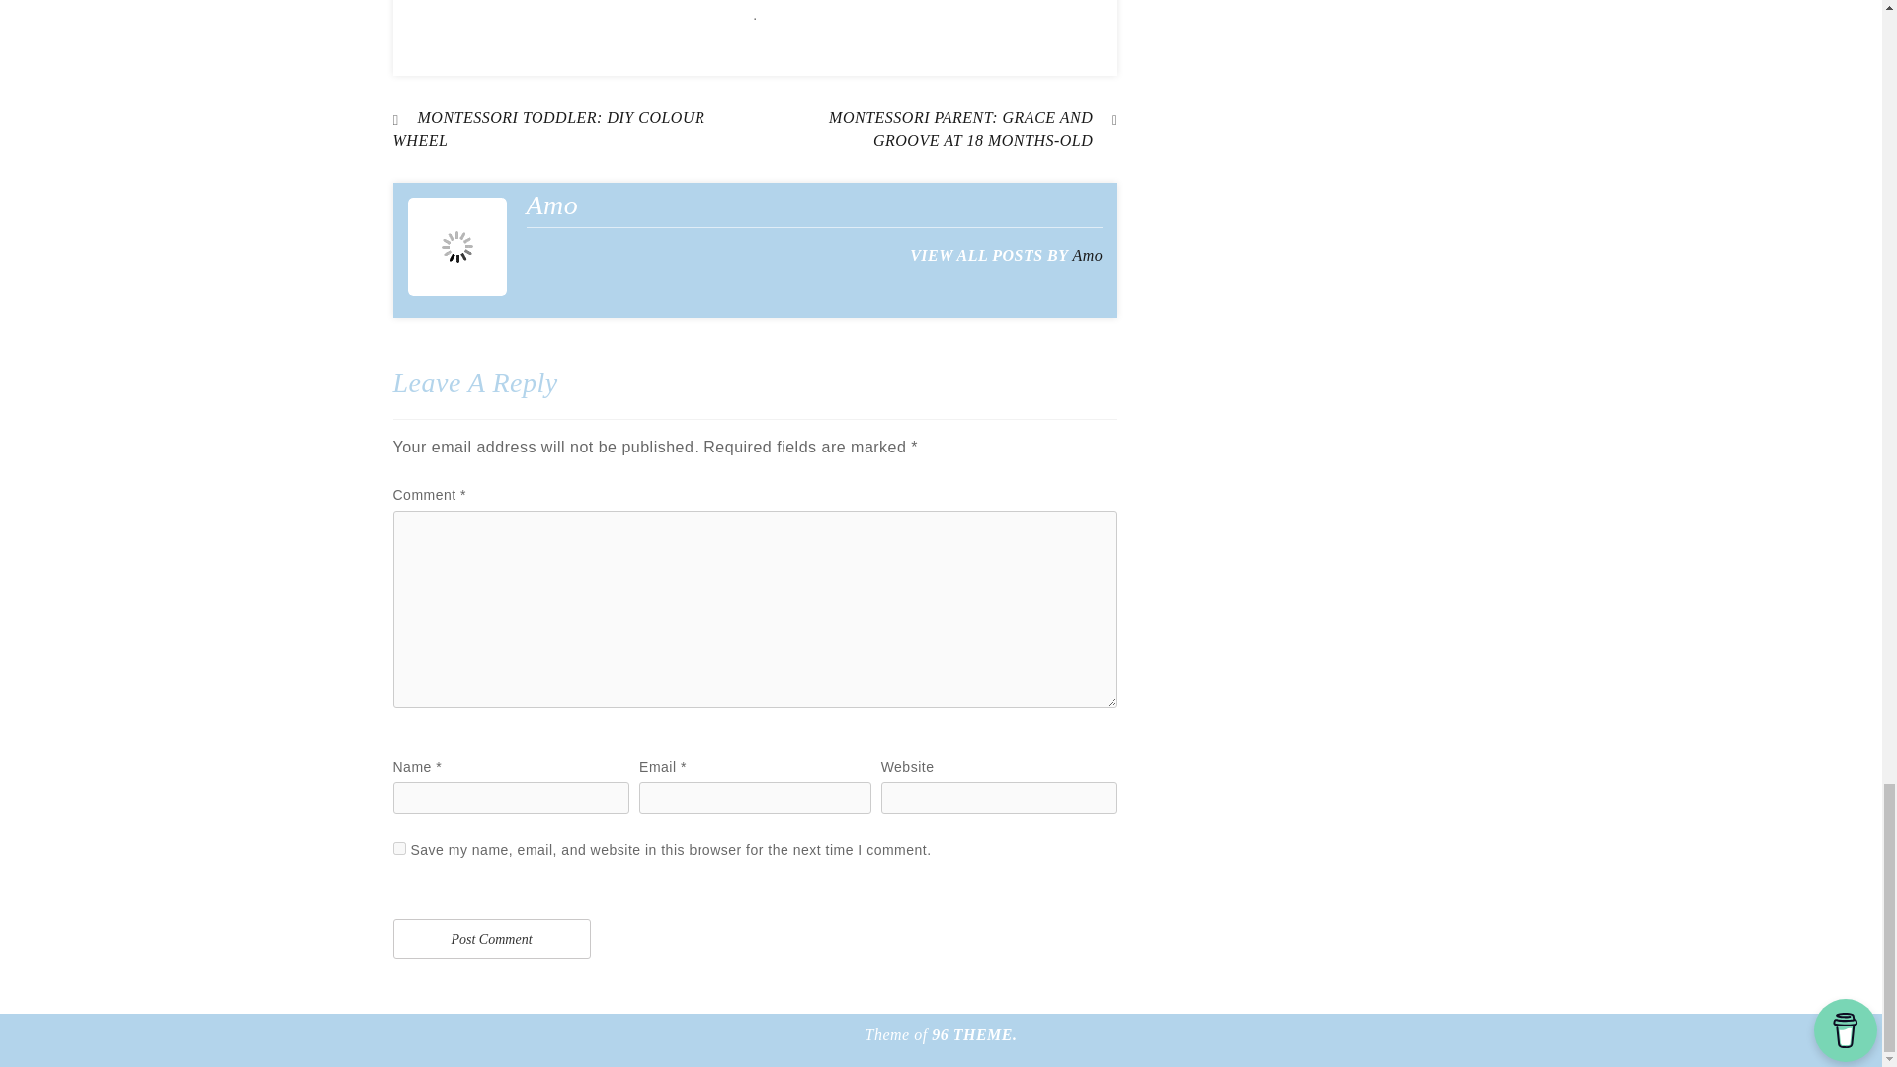 This screenshot has width=1897, height=1067. Describe the element at coordinates (491, 939) in the screenshot. I see `Post Comment` at that location.